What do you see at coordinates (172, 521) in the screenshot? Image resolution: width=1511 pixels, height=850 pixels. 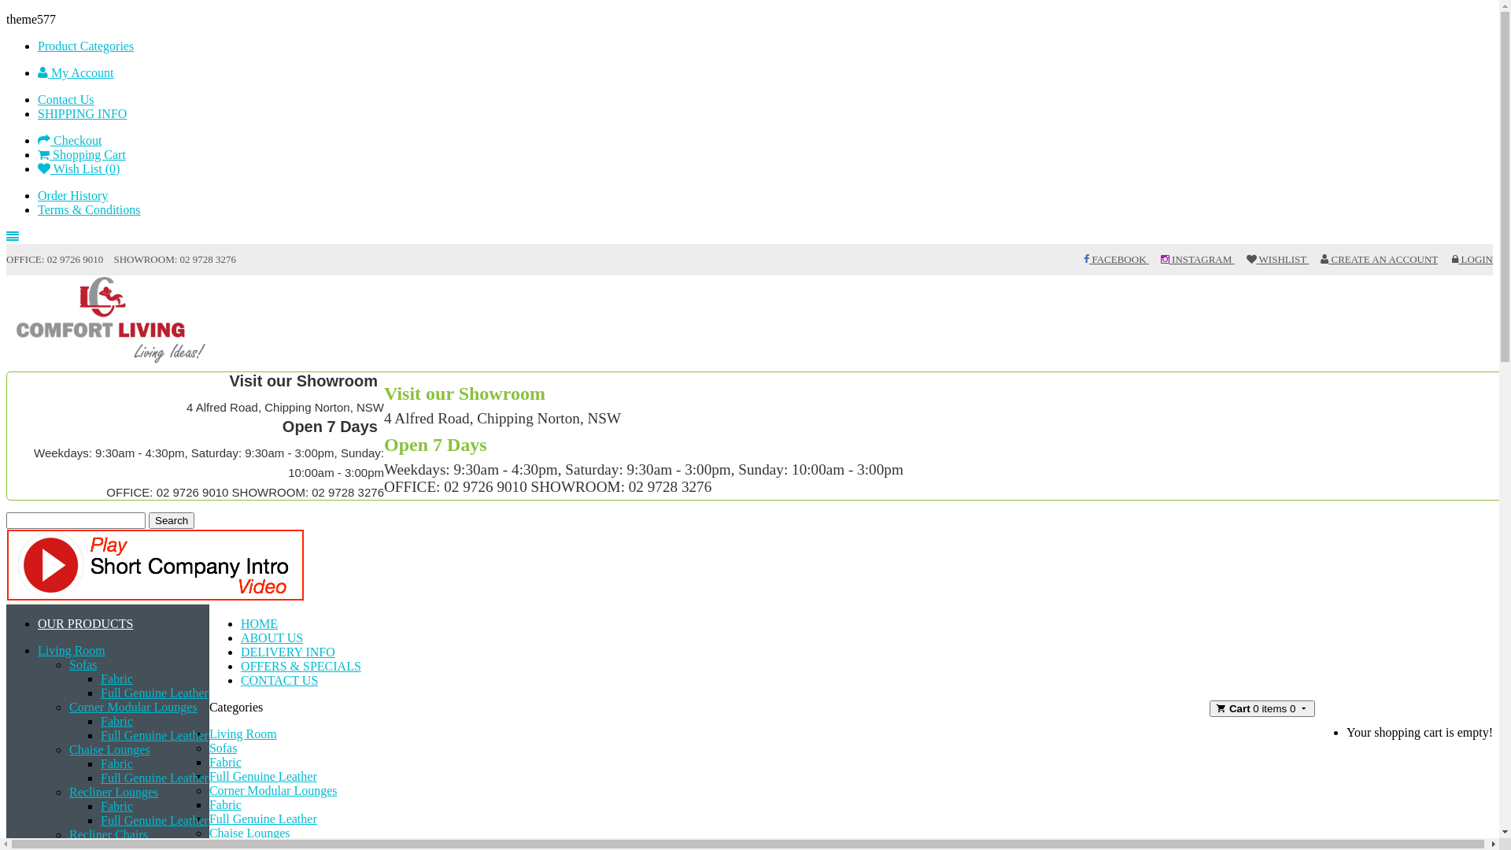 I see `Search` at bounding box center [172, 521].